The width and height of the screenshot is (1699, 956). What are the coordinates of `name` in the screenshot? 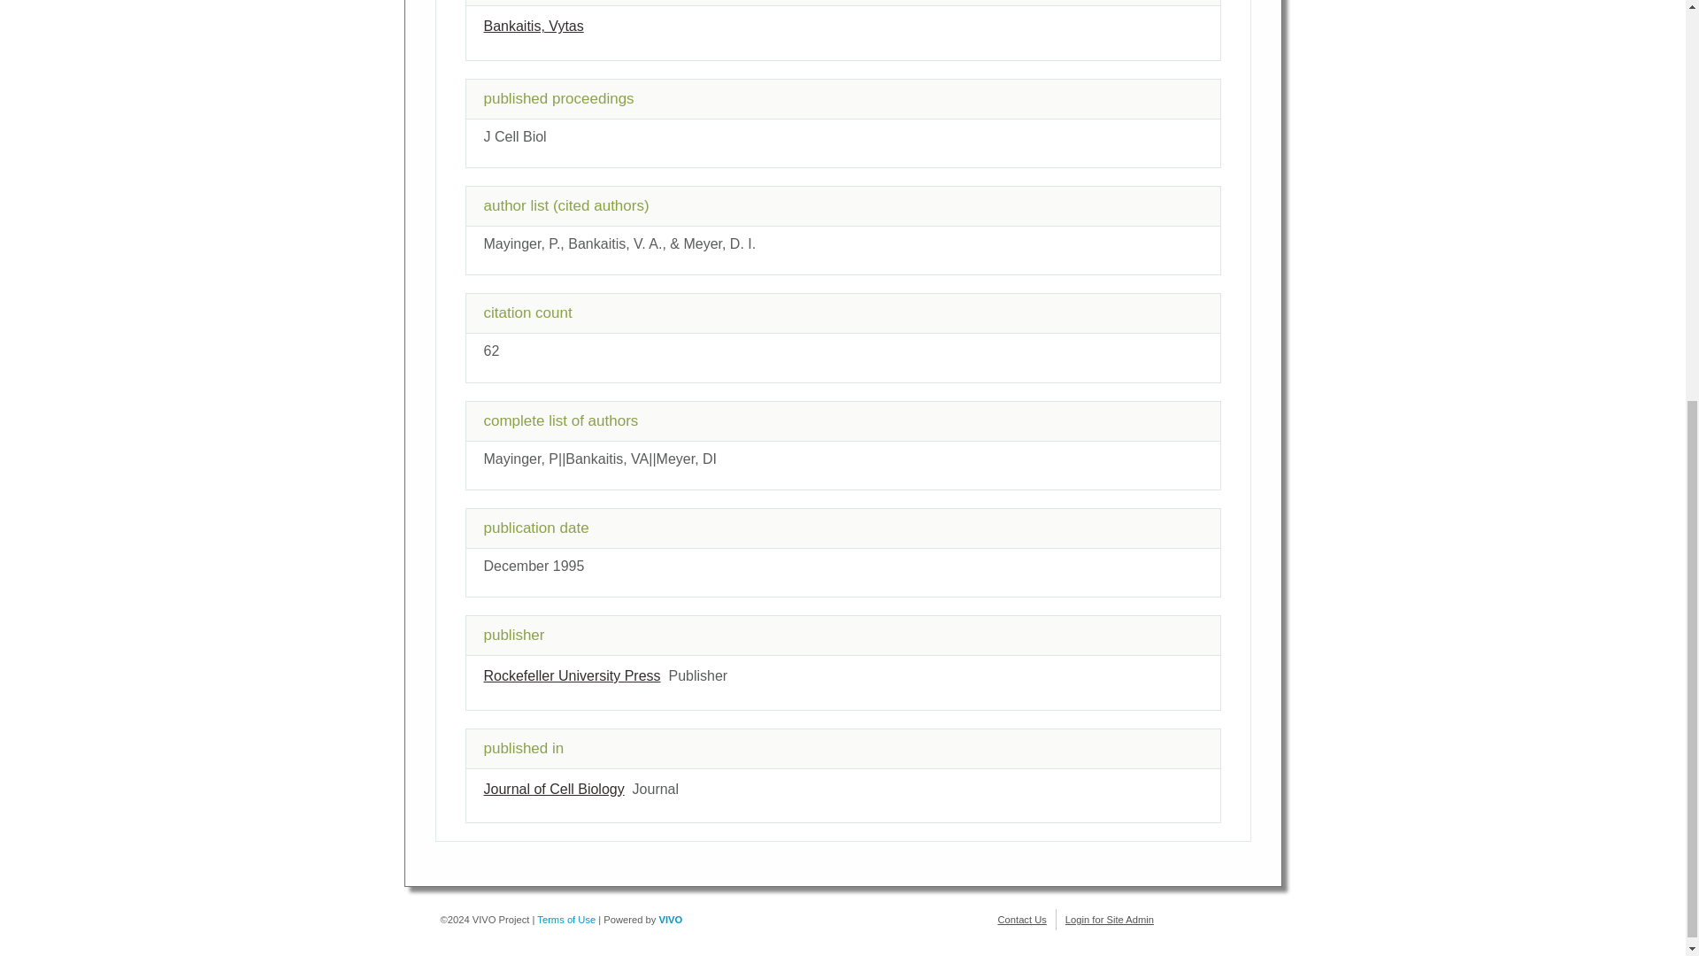 It's located at (552, 789).